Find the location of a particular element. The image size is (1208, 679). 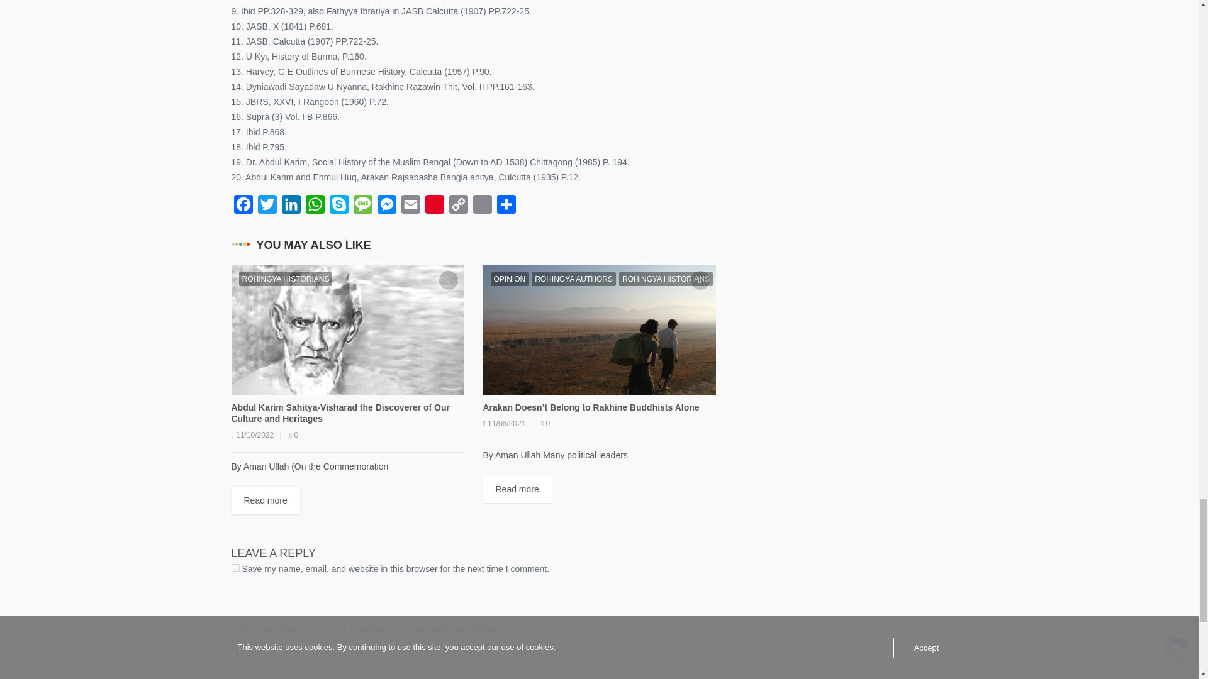

Print is located at coordinates (482, 207).